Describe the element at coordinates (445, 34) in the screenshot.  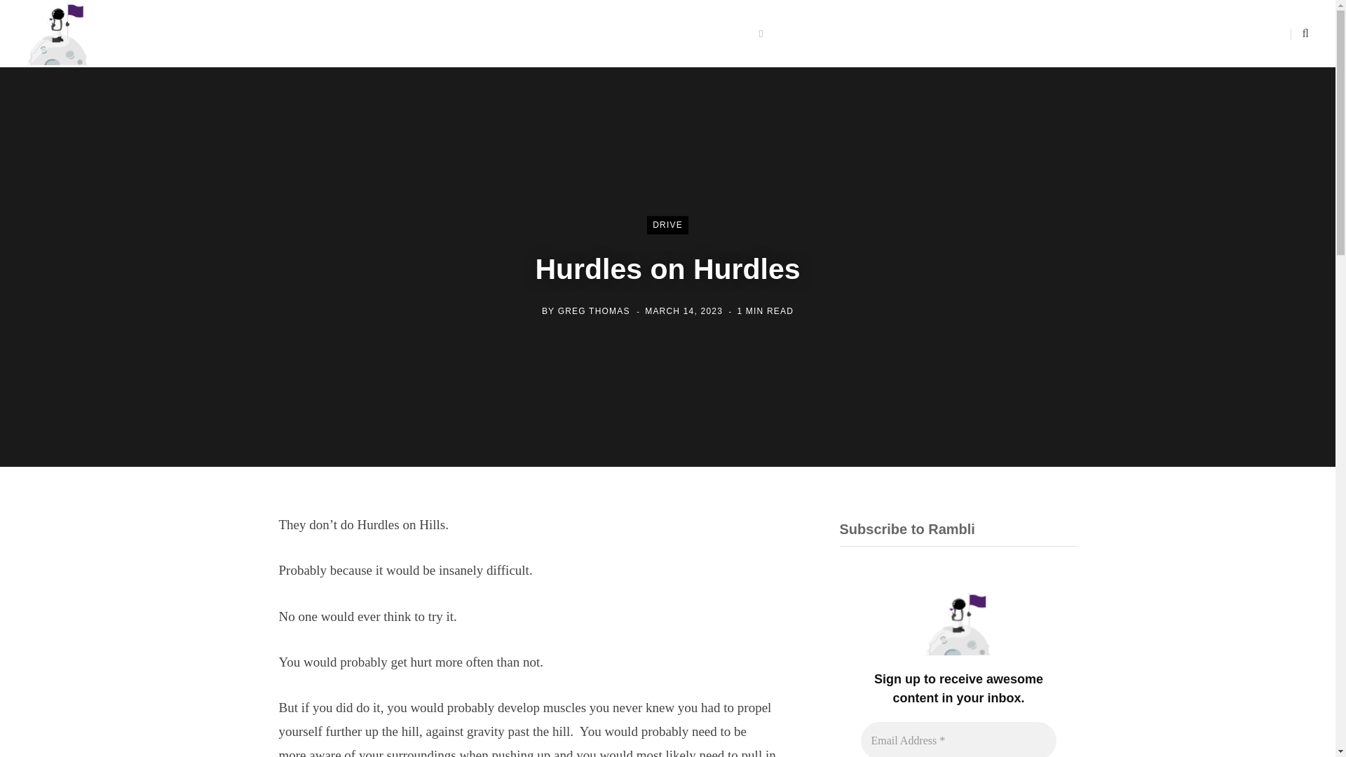
I see `Home` at that location.